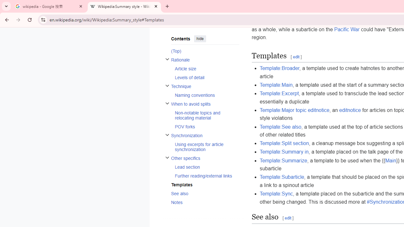  Describe the element at coordinates (205, 193) in the screenshot. I see `See also` at that location.